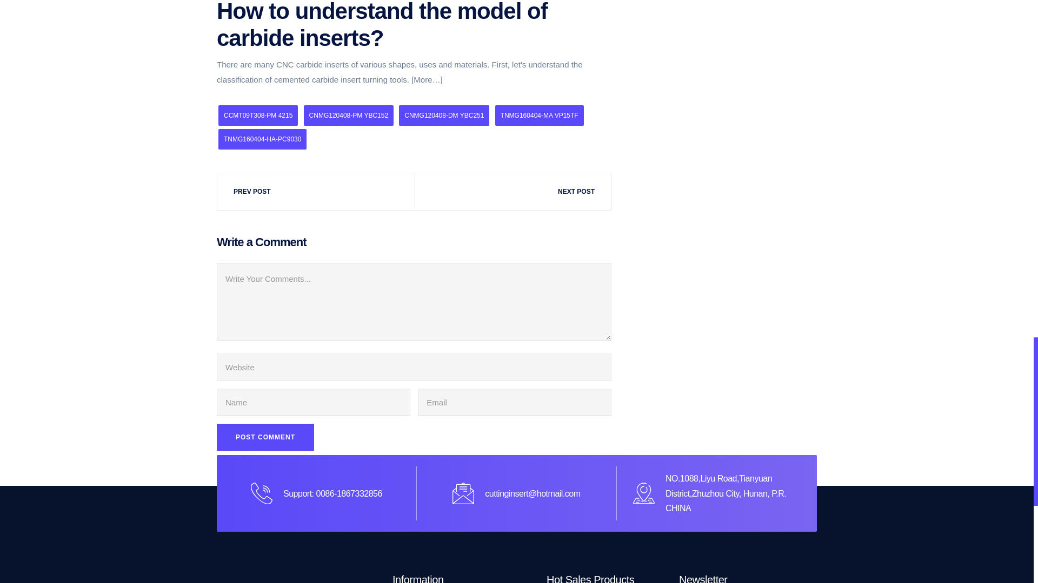 Image resolution: width=1038 pixels, height=583 pixels. What do you see at coordinates (349, 116) in the screenshot?
I see `CNMG120408-PM YBC152` at bounding box center [349, 116].